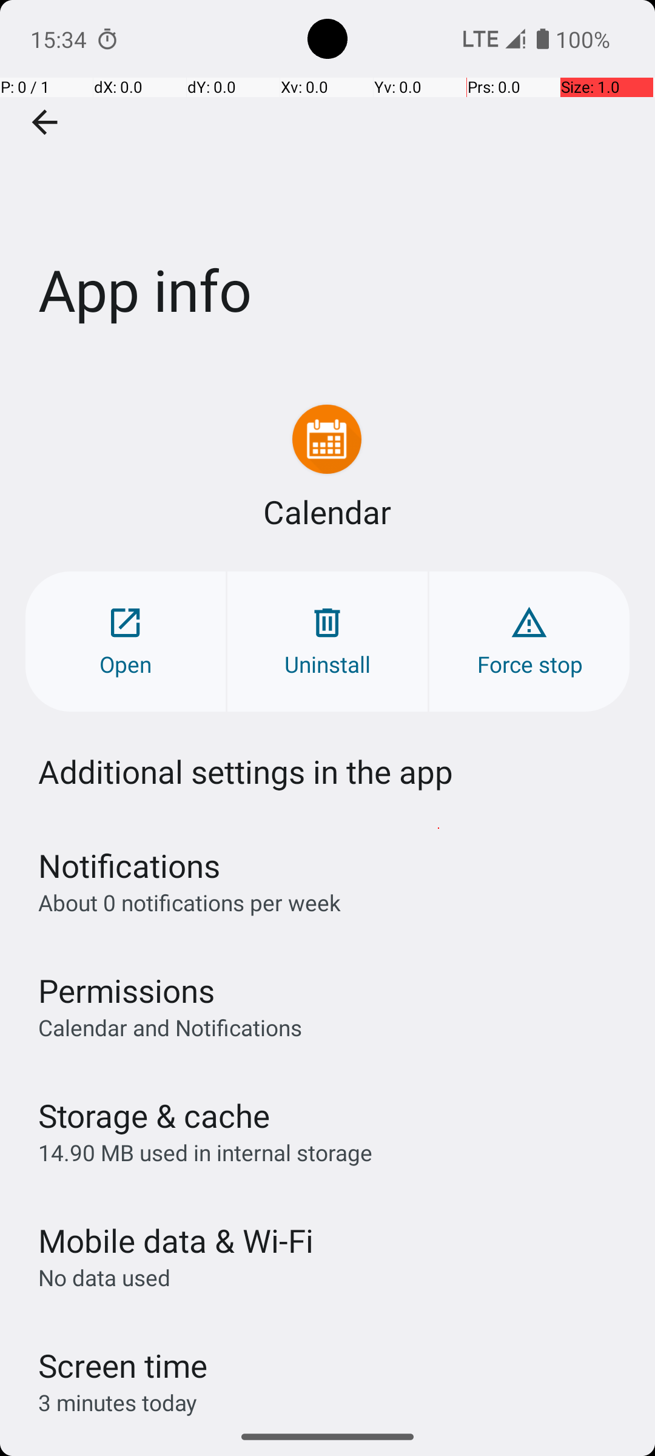 This screenshot has height=1456, width=655. I want to click on 3 minutes today, so click(118, 1403).